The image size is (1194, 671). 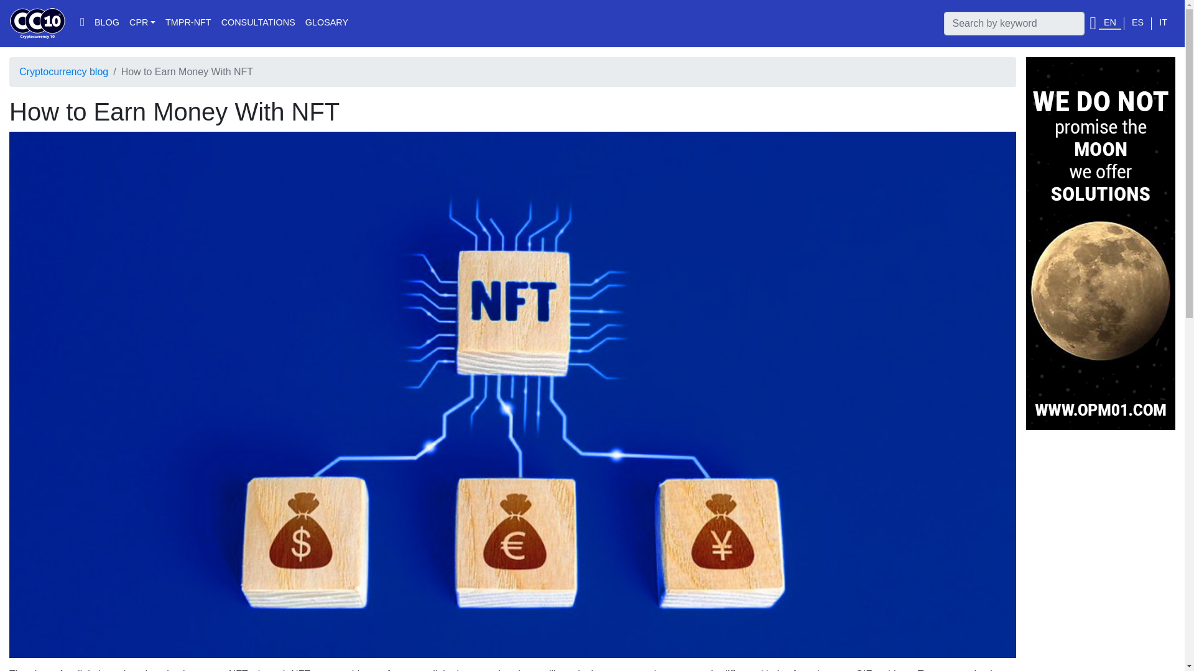 What do you see at coordinates (82, 24) in the screenshot?
I see `HOME` at bounding box center [82, 24].